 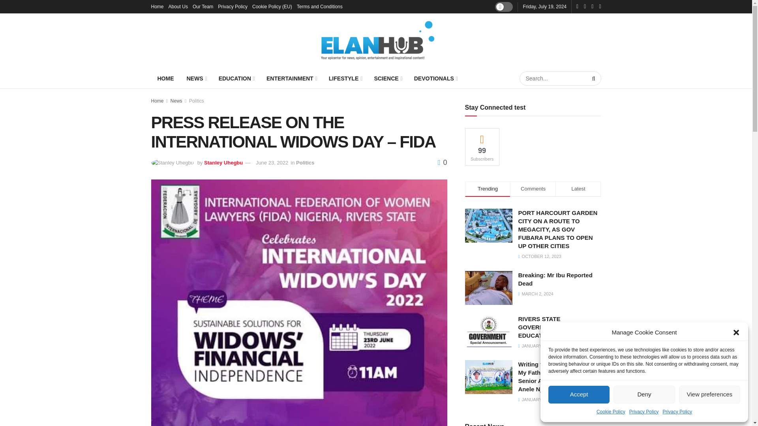 What do you see at coordinates (320, 6) in the screenshot?
I see `Terms and Conditions` at bounding box center [320, 6].